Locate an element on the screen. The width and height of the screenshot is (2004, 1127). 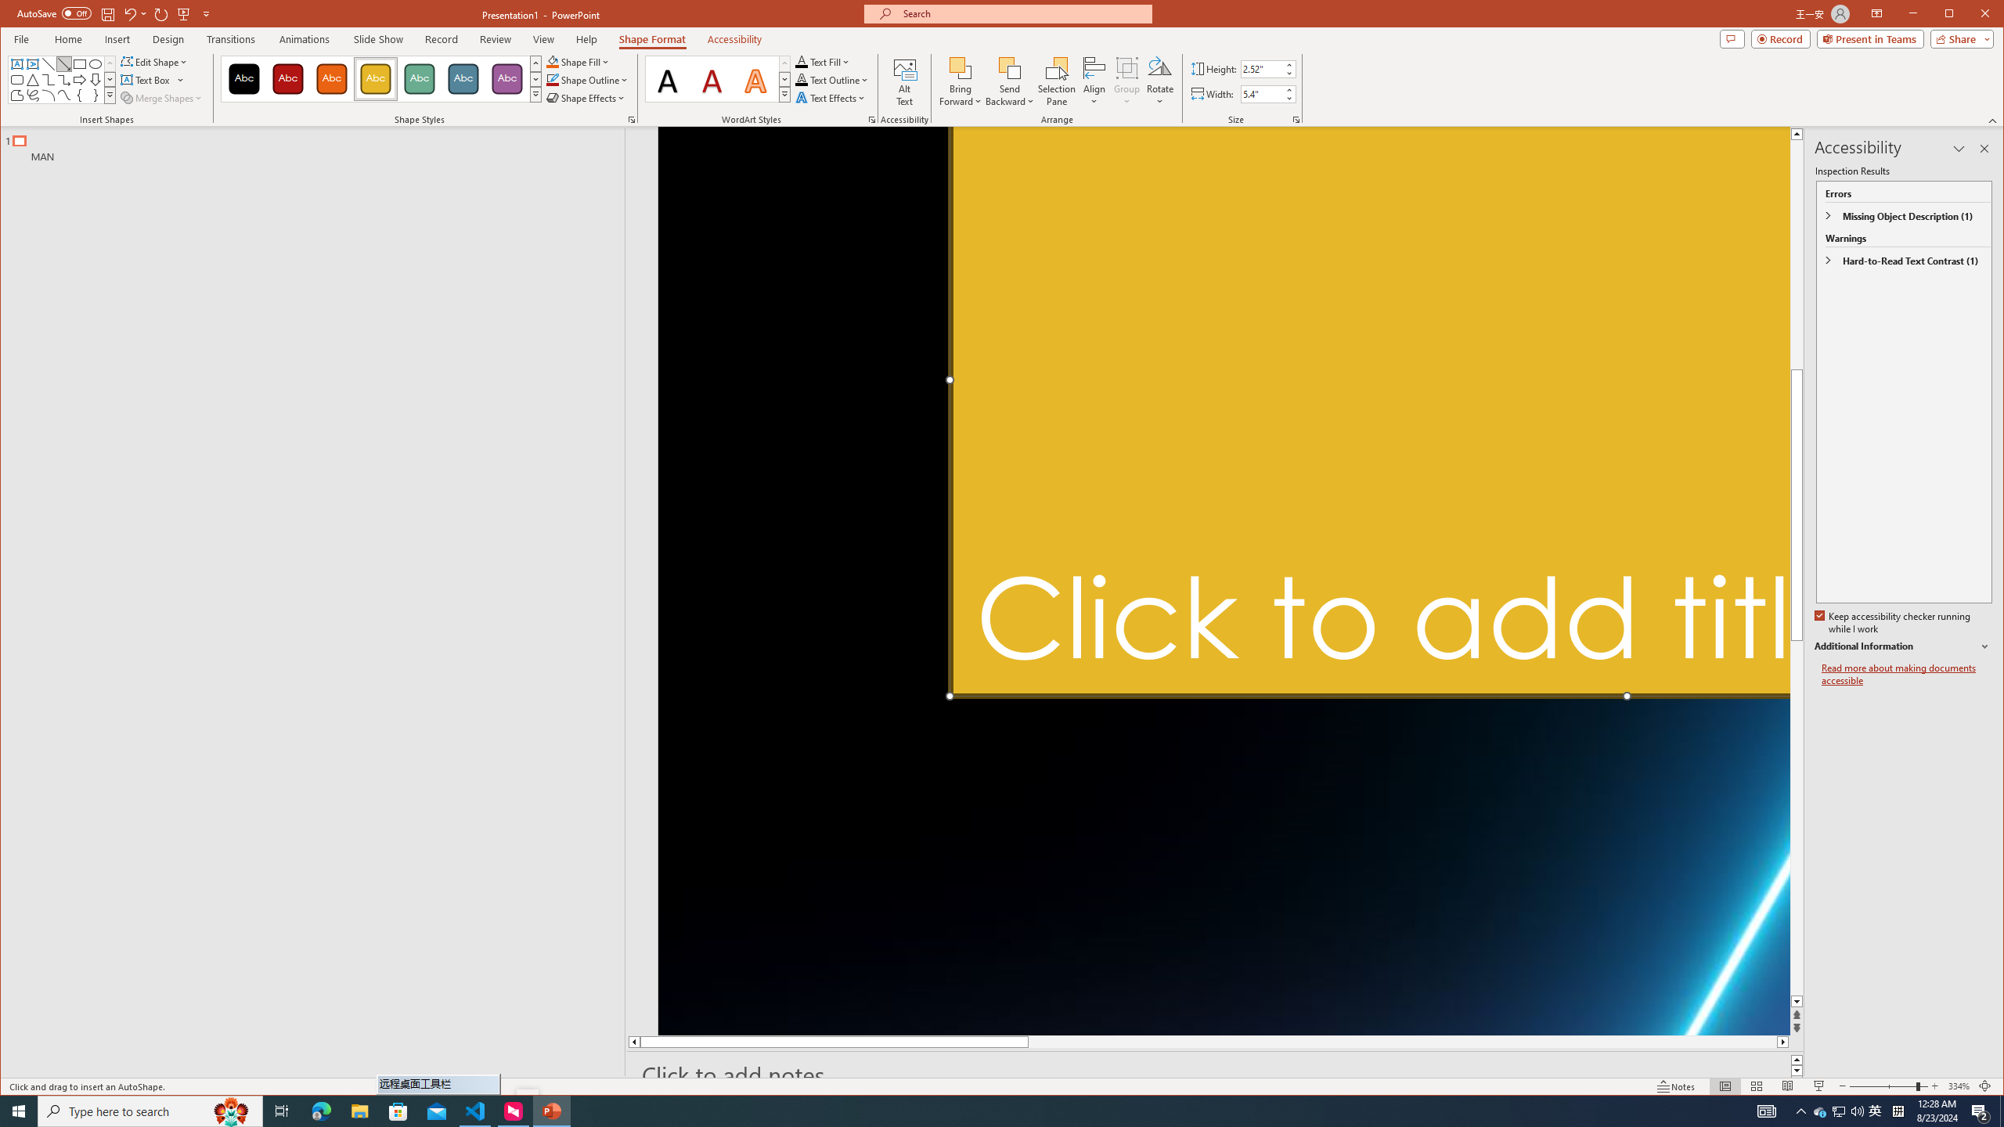
Text Fill is located at coordinates (824, 61).